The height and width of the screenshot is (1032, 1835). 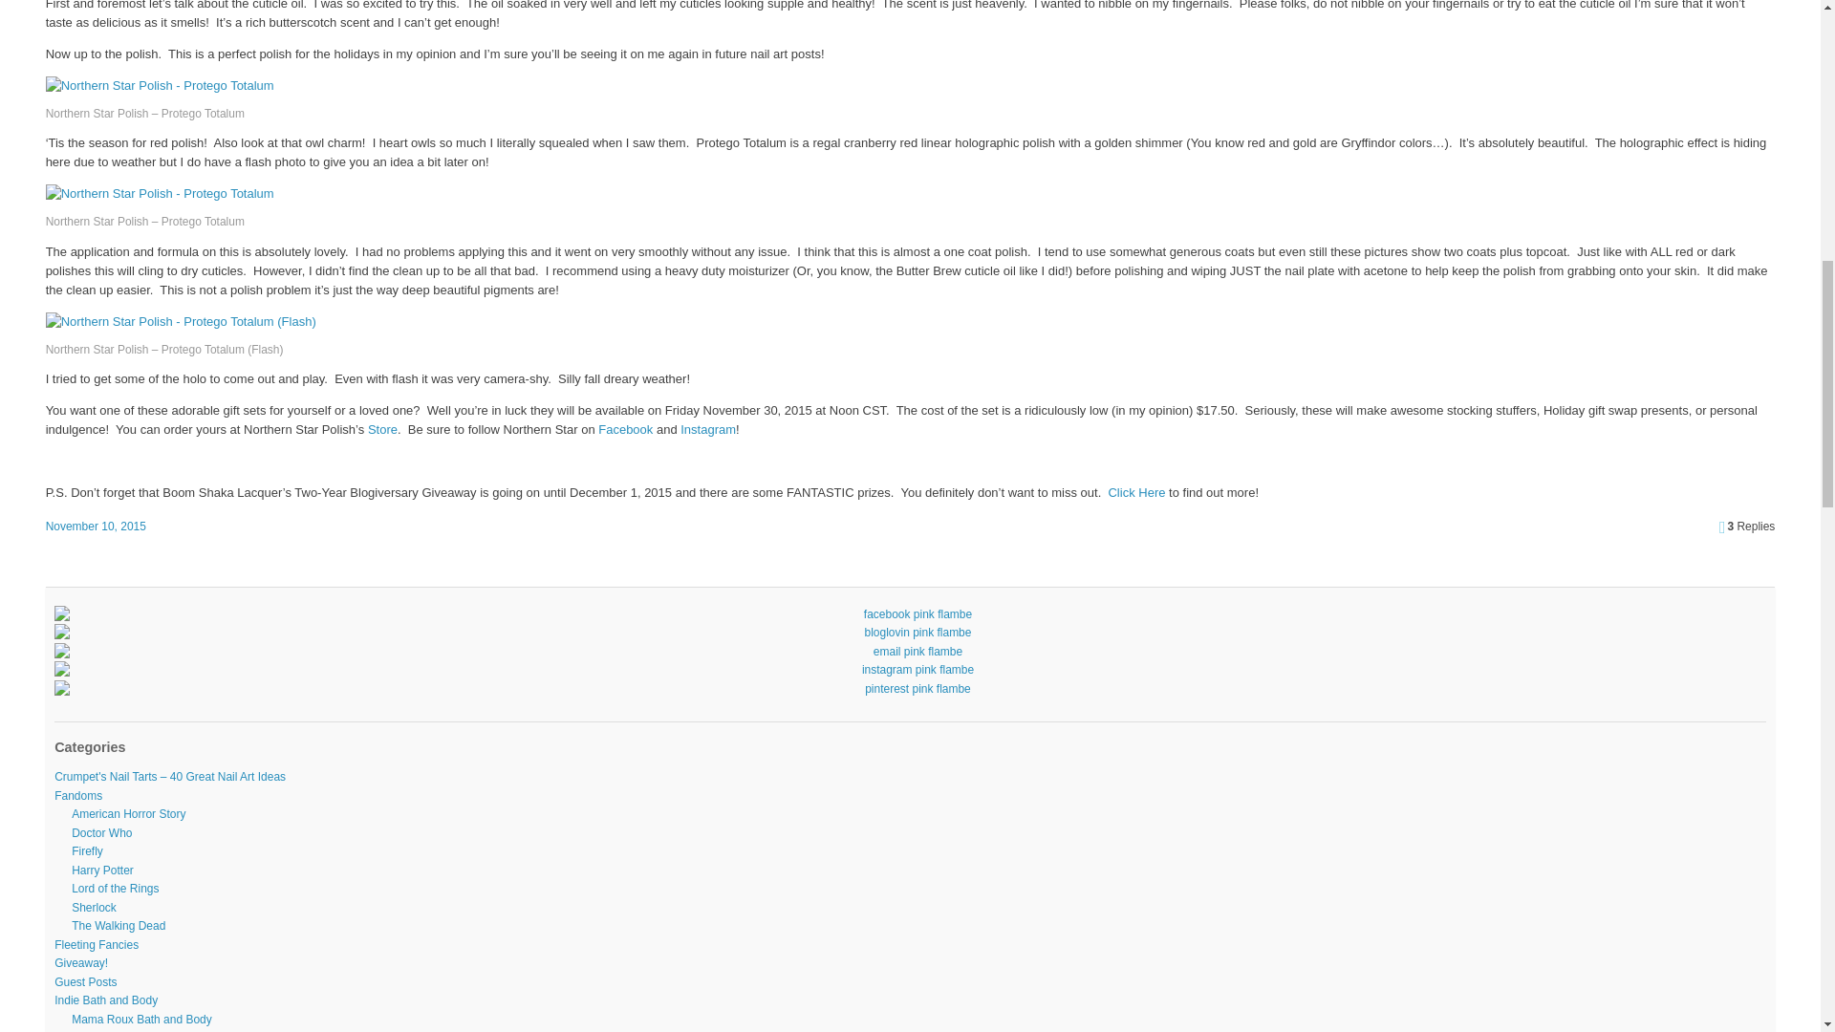 What do you see at coordinates (97, 944) in the screenshot?
I see `Fleeting Fancies` at bounding box center [97, 944].